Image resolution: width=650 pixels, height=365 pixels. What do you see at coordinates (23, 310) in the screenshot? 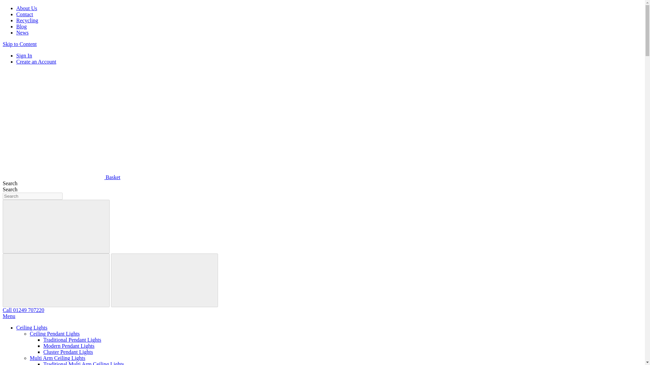
I see `Call 01249 707220` at bounding box center [23, 310].